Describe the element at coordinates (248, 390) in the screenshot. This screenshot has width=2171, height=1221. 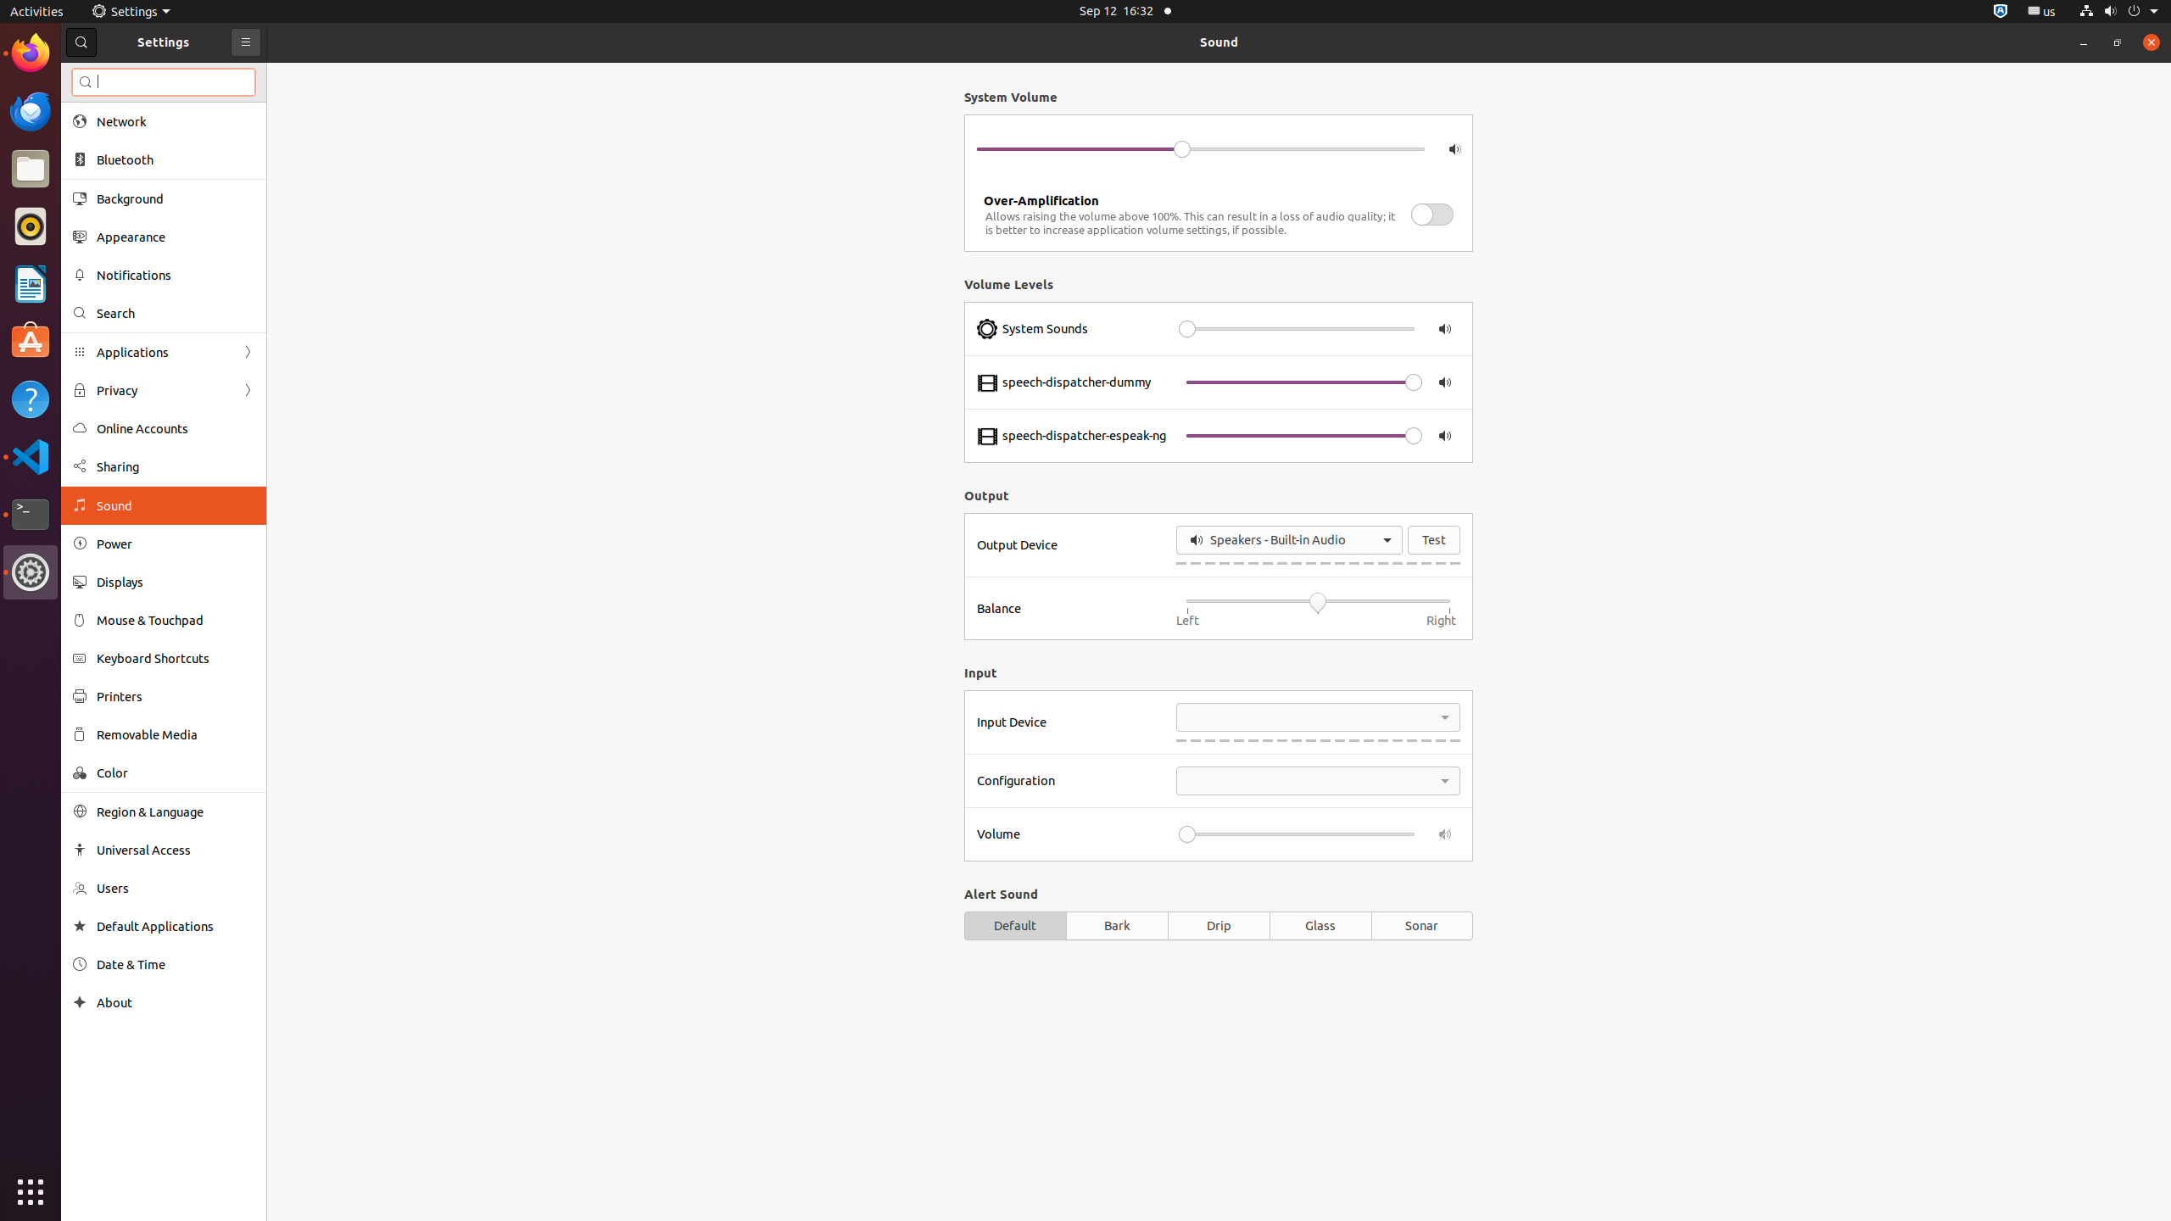
I see `Forward` at that location.